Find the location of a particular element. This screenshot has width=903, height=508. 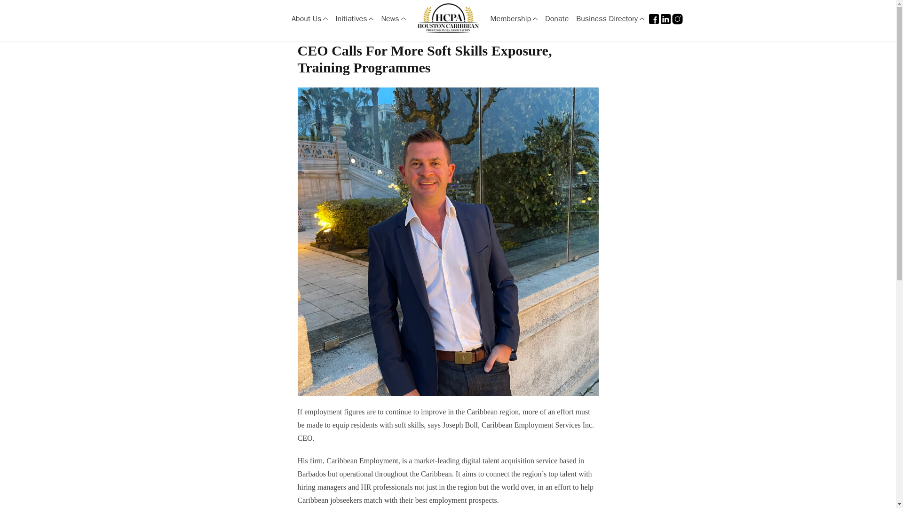

Membership is located at coordinates (514, 21).